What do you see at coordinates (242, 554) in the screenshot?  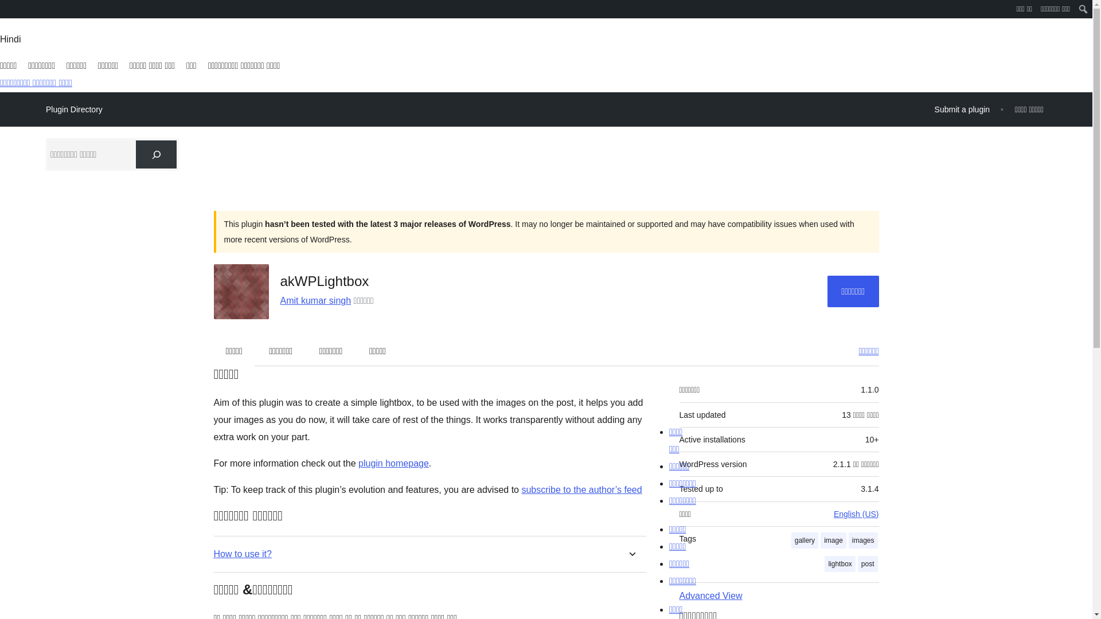 I see `How to use it?` at bounding box center [242, 554].